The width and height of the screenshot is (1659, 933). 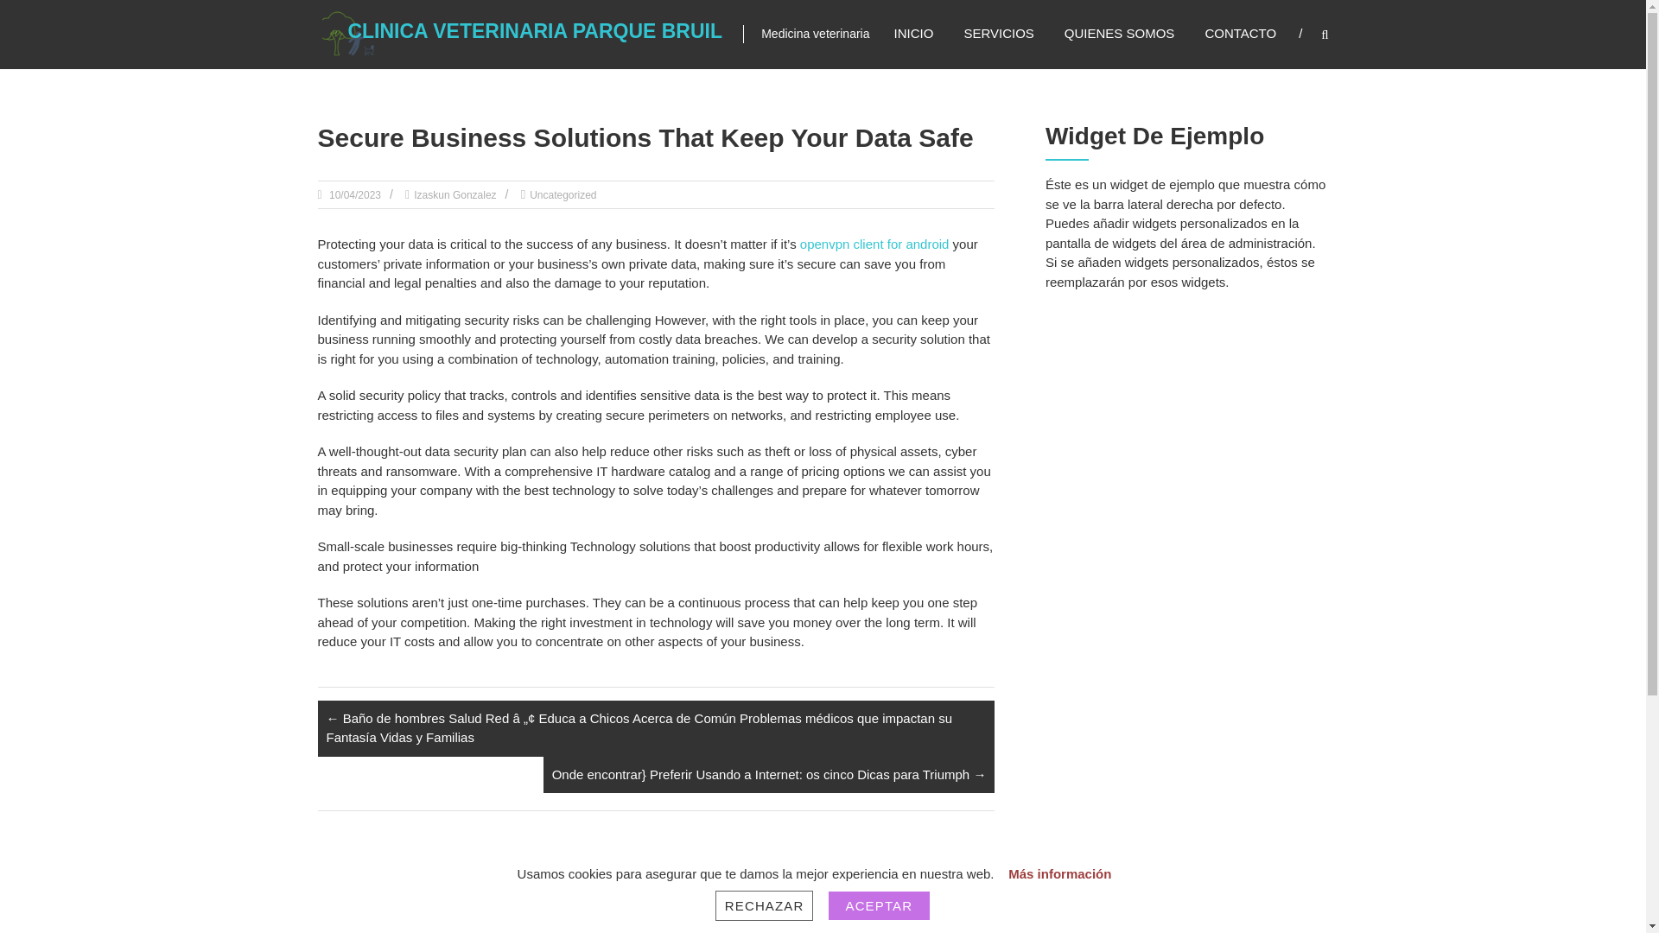 I want to click on Clinica Veterinaria Parque Bruil, so click(x=534, y=30).